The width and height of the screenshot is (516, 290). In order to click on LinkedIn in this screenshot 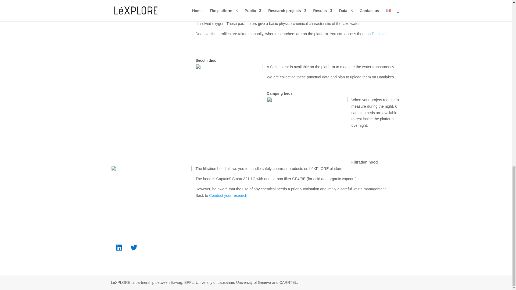, I will do `click(119, 248)`.